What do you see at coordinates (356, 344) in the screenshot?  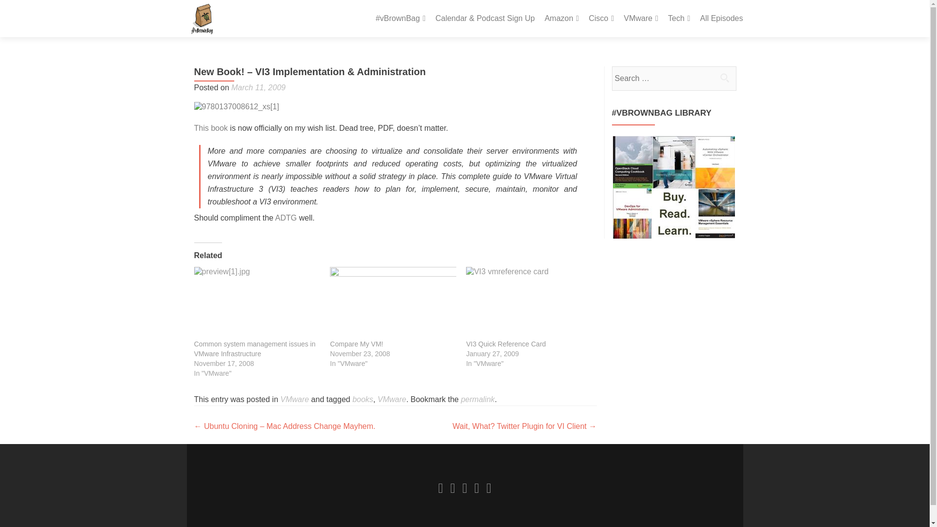 I see `Compare My VM!` at bounding box center [356, 344].